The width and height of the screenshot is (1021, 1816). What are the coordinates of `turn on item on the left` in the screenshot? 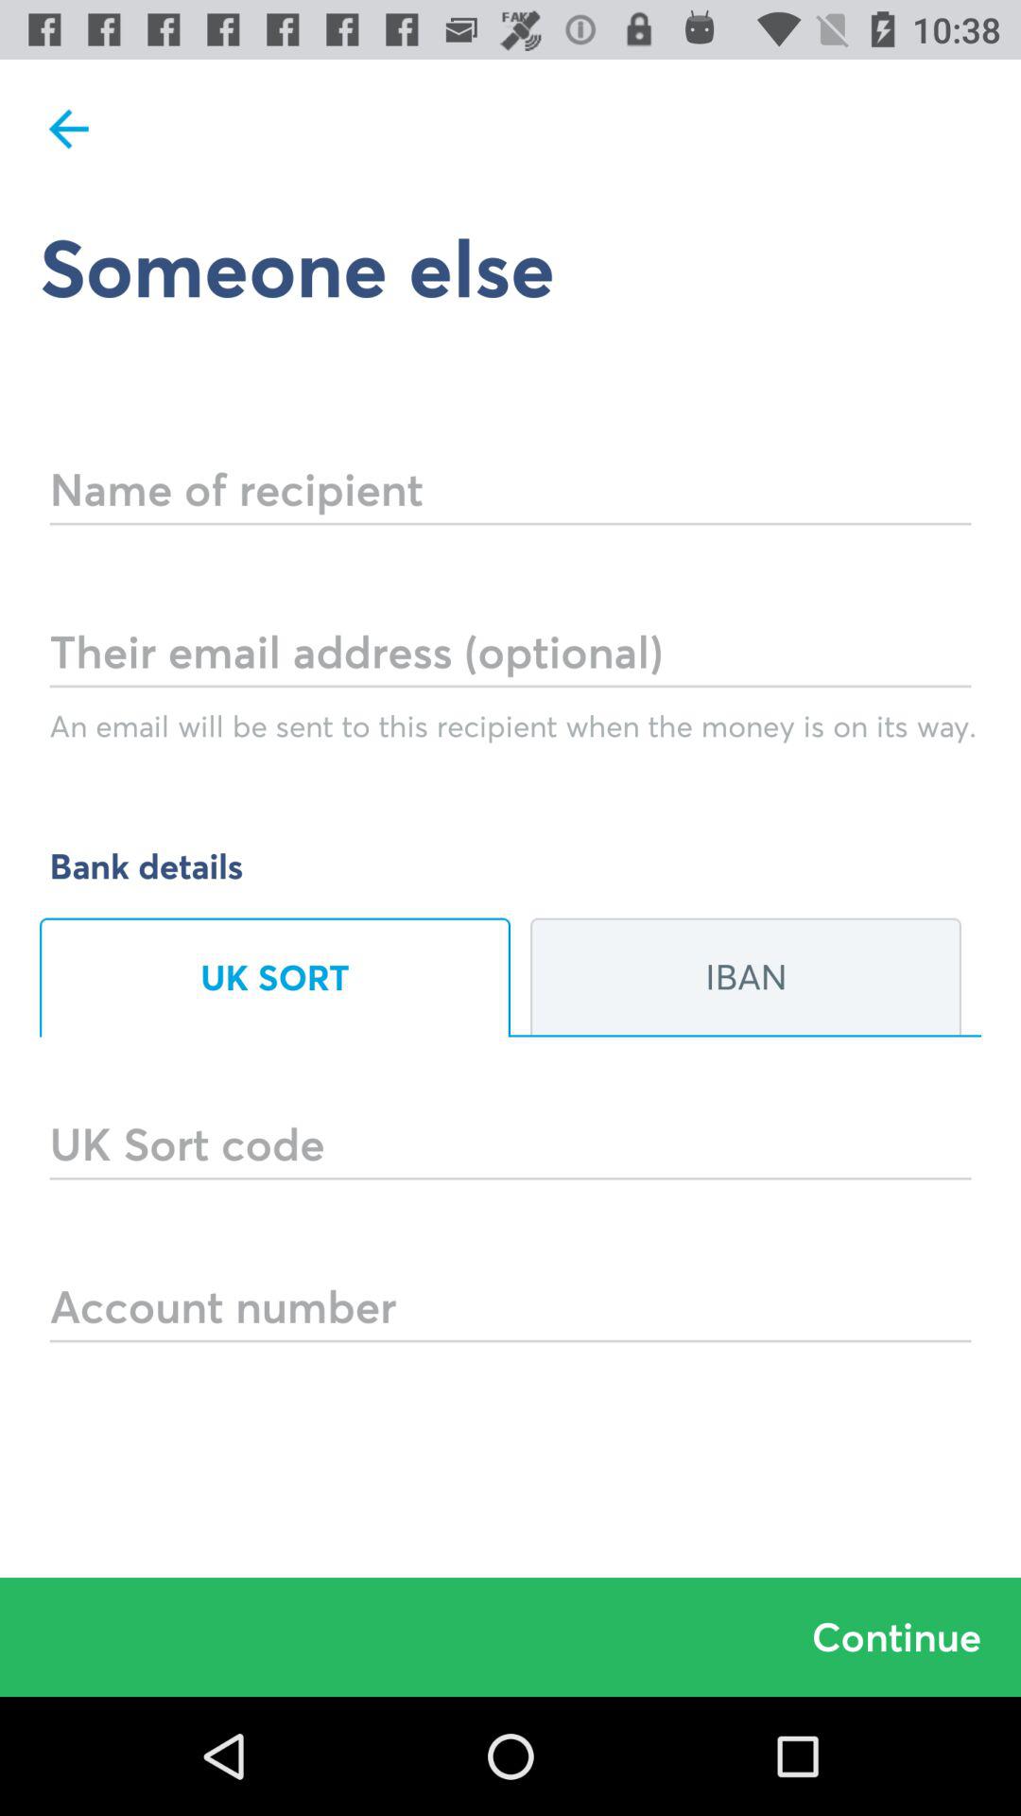 It's located at (275, 977).